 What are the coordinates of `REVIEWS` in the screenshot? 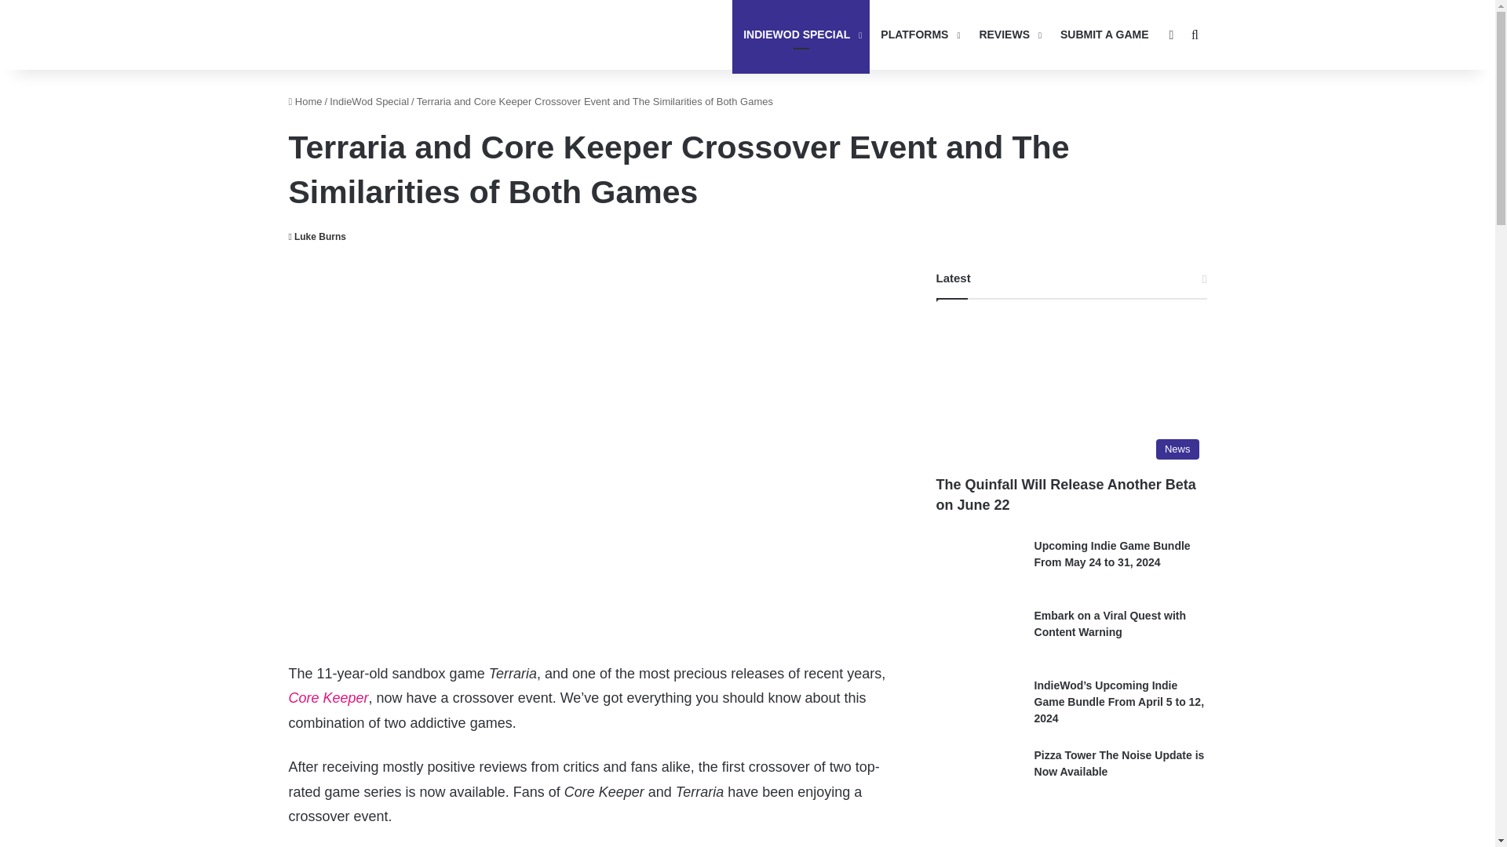 It's located at (1008, 35).